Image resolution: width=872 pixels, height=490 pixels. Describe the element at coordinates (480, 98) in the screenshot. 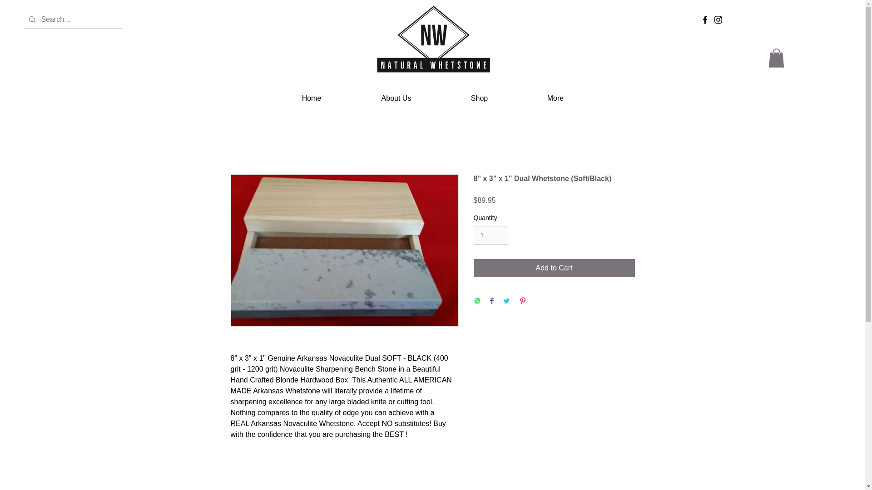

I see `Shop` at that location.